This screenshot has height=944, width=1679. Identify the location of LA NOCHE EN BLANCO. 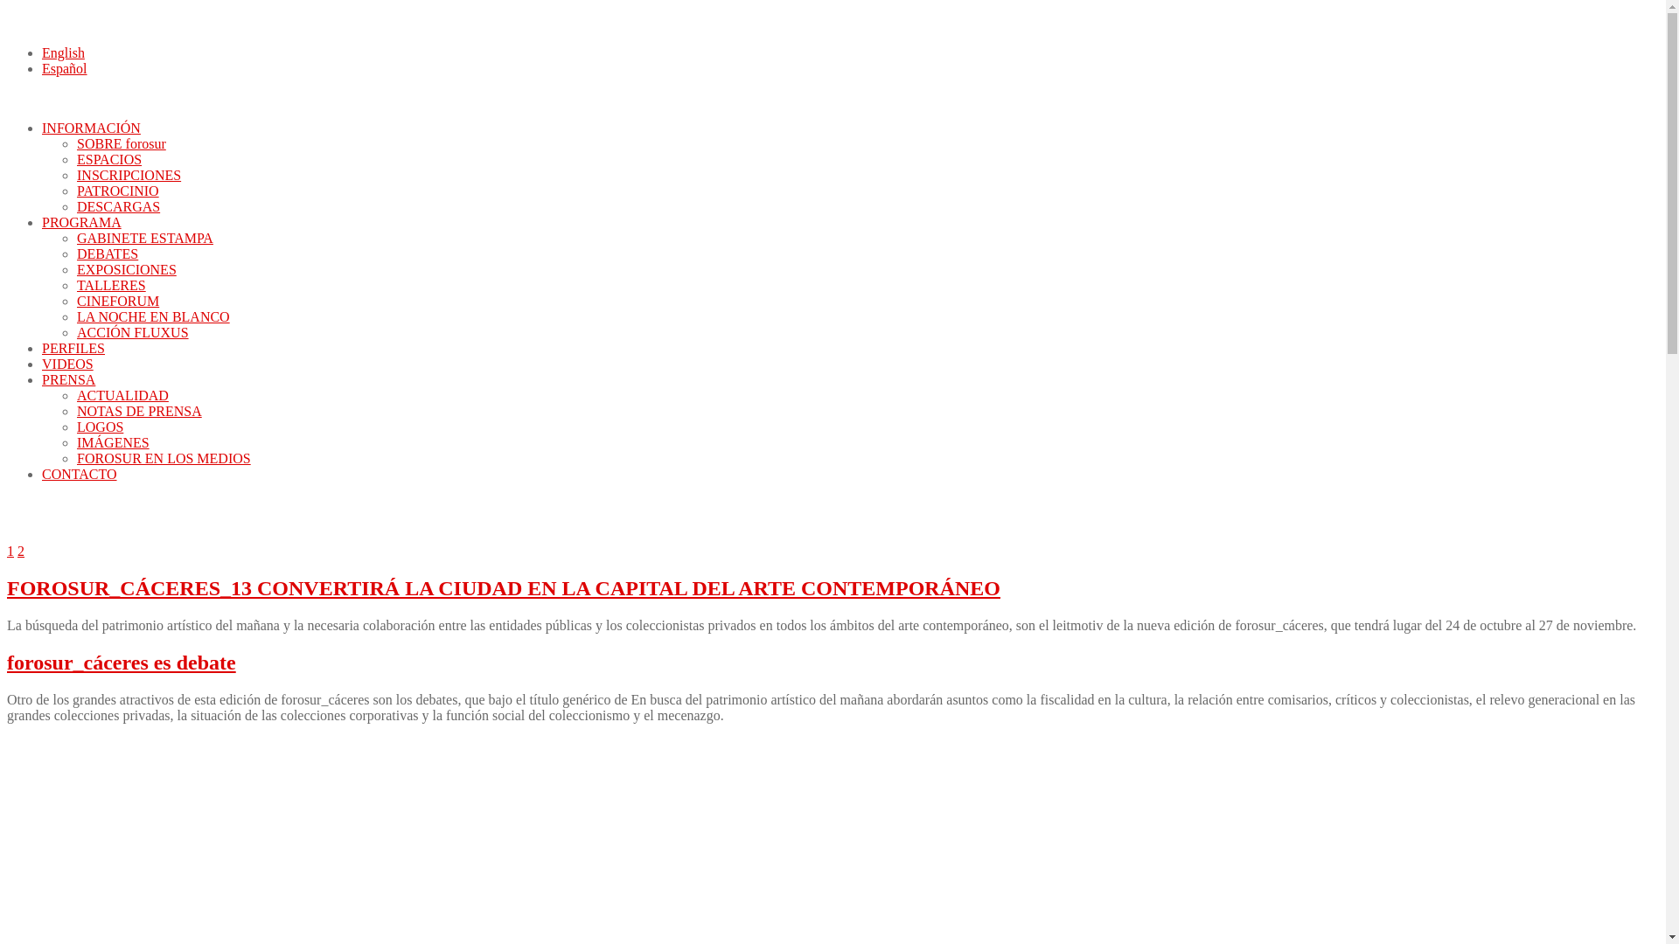
(154, 316).